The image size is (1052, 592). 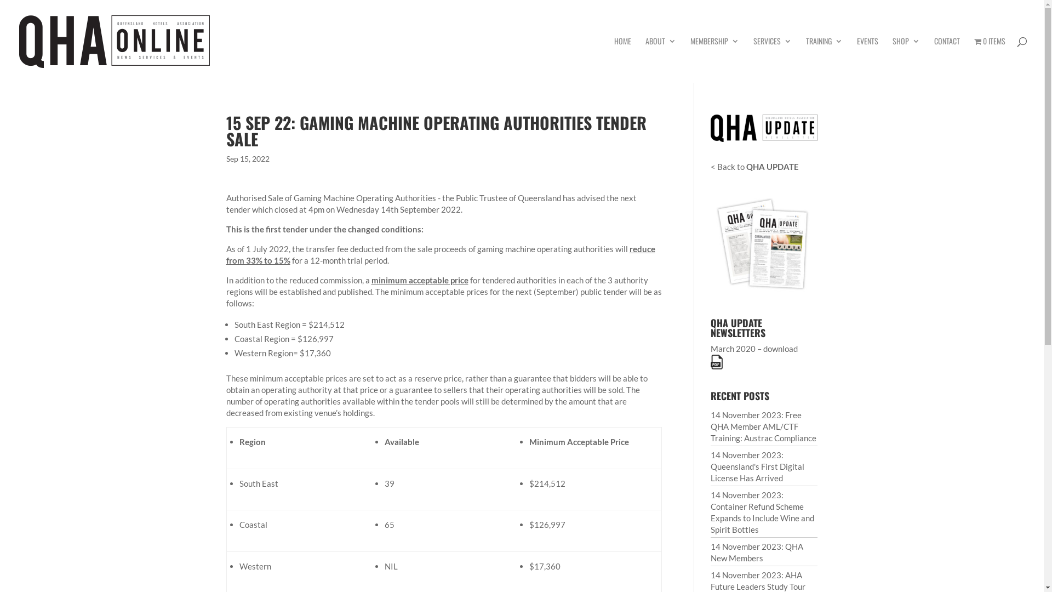 I want to click on MEMBERSHIP, so click(x=714, y=60).